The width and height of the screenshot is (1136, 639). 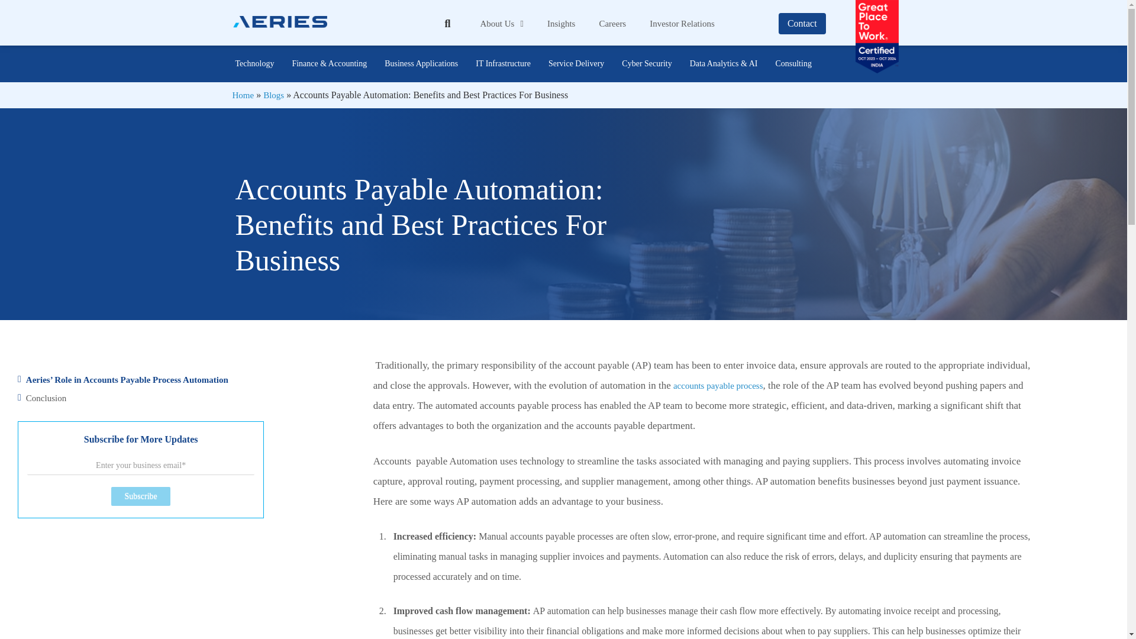 I want to click on Investor Relations, so click(x=682, y=24).